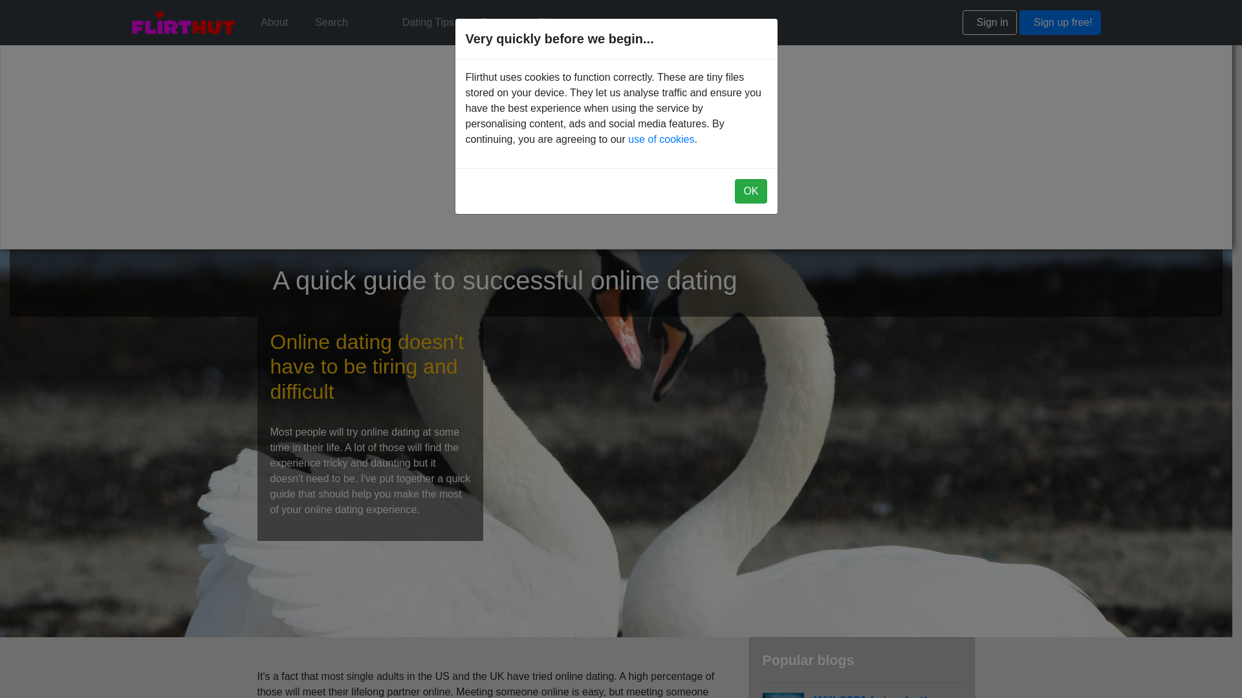  Describe the element at coordinates (496, 23) in the screenshot. I see `Forum` at that location.